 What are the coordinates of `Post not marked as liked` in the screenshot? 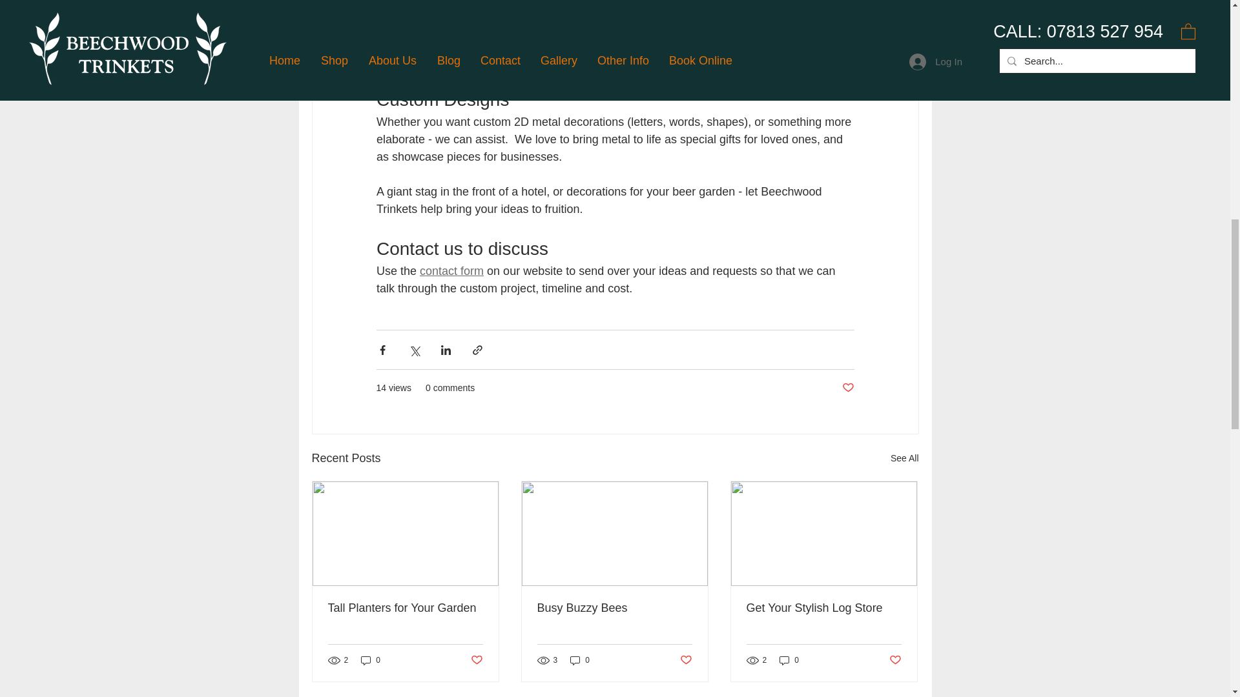 It's located at (847, 388).